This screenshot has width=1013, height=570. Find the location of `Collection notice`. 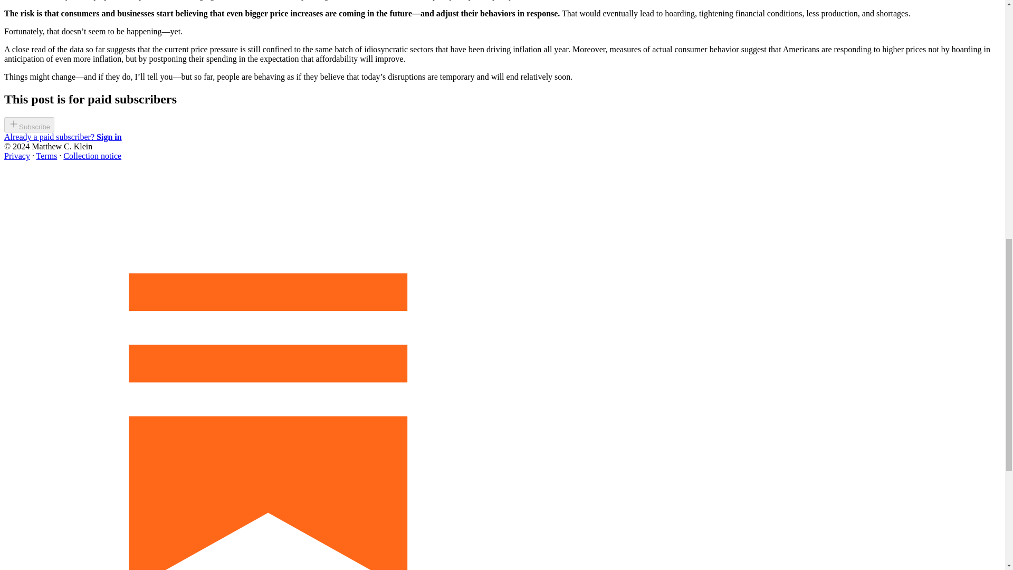

Collection notice is located at coordinates (92, 156).